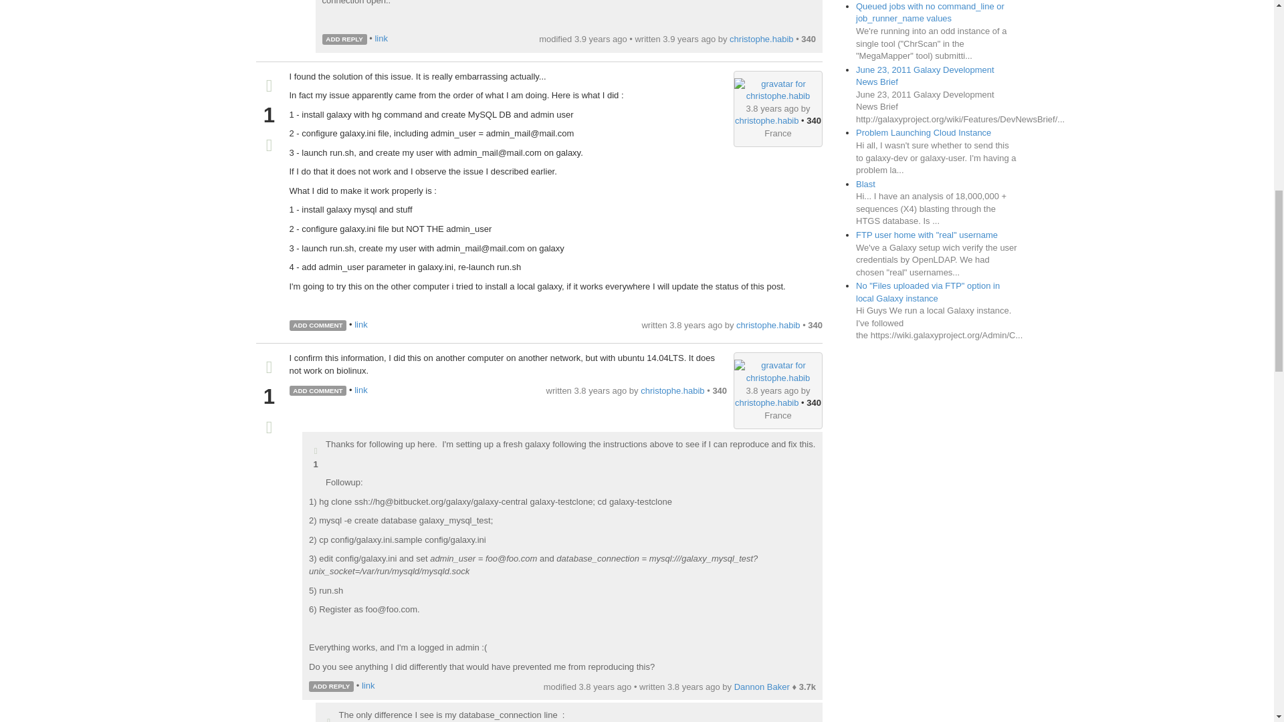  What do you see at coordinates (269, 87) in the screenshot?
I see `Upvote!` at bounding box center [269, 87].